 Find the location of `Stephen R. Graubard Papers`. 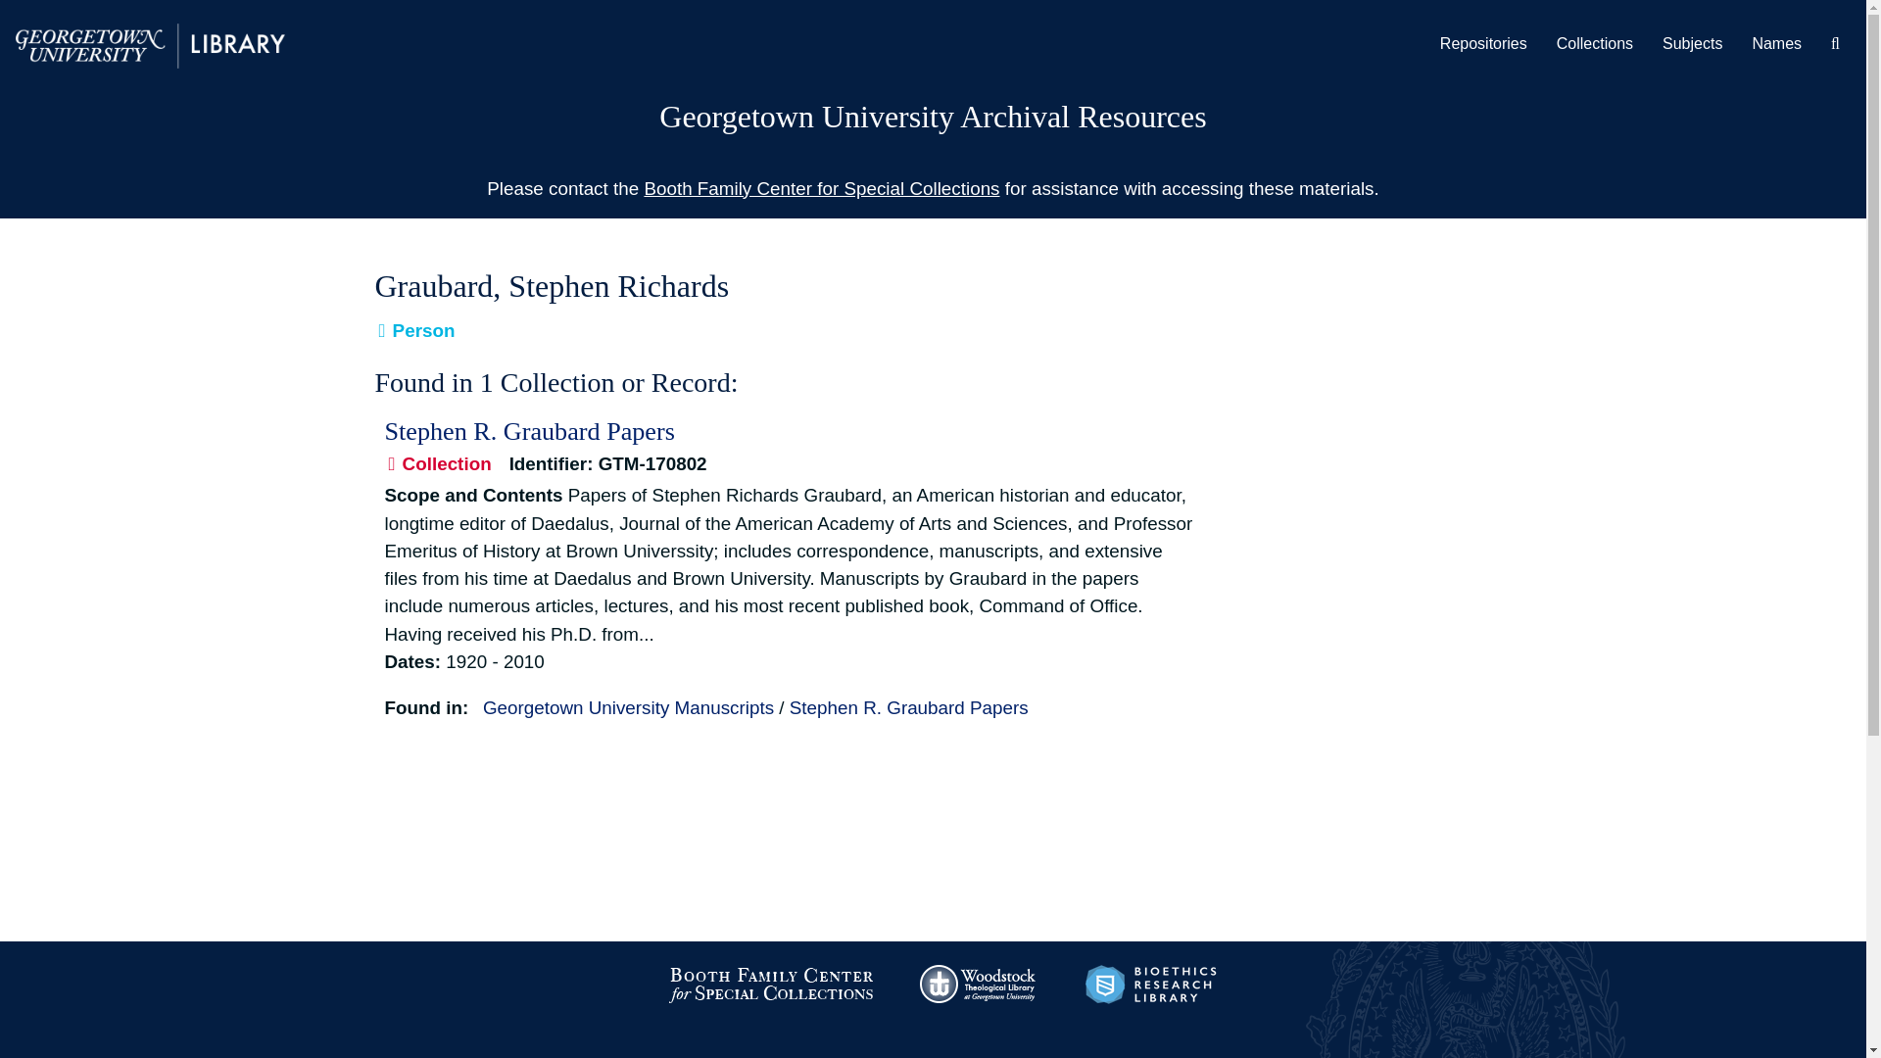

Stephen R. Graubard Papers is located at coordinates (528, 431).